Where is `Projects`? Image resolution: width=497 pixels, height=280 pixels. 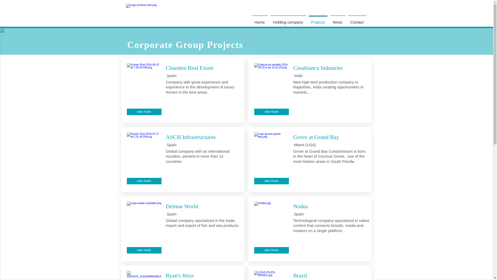
Projects is located at coordinates (318, 20).